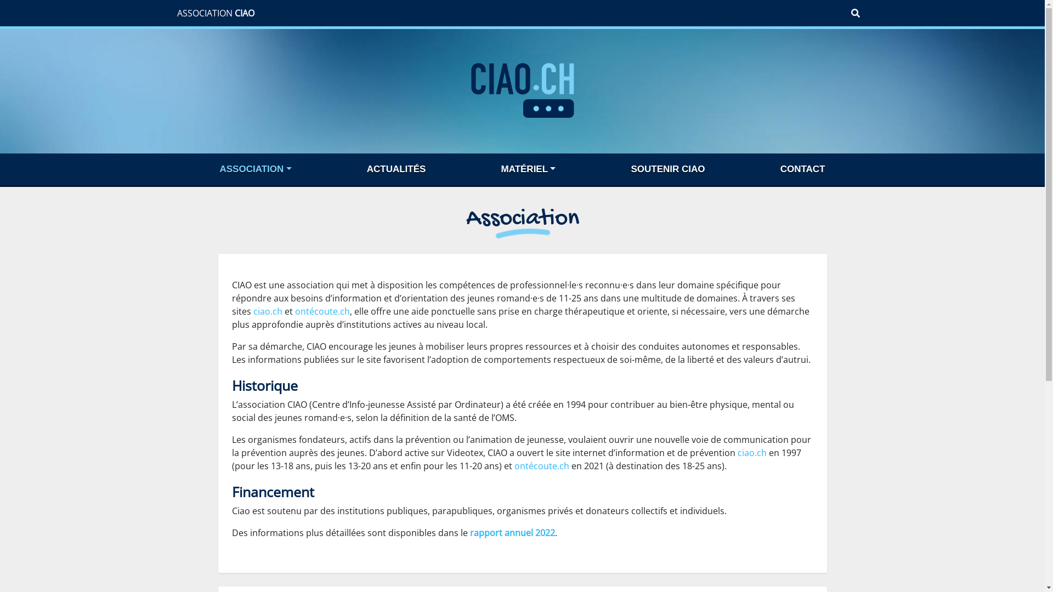 This screenshot has height=592, width=1053. Describe the element at coordinates (803, 169) in the screenshot. I see `CONTACT` at that location.